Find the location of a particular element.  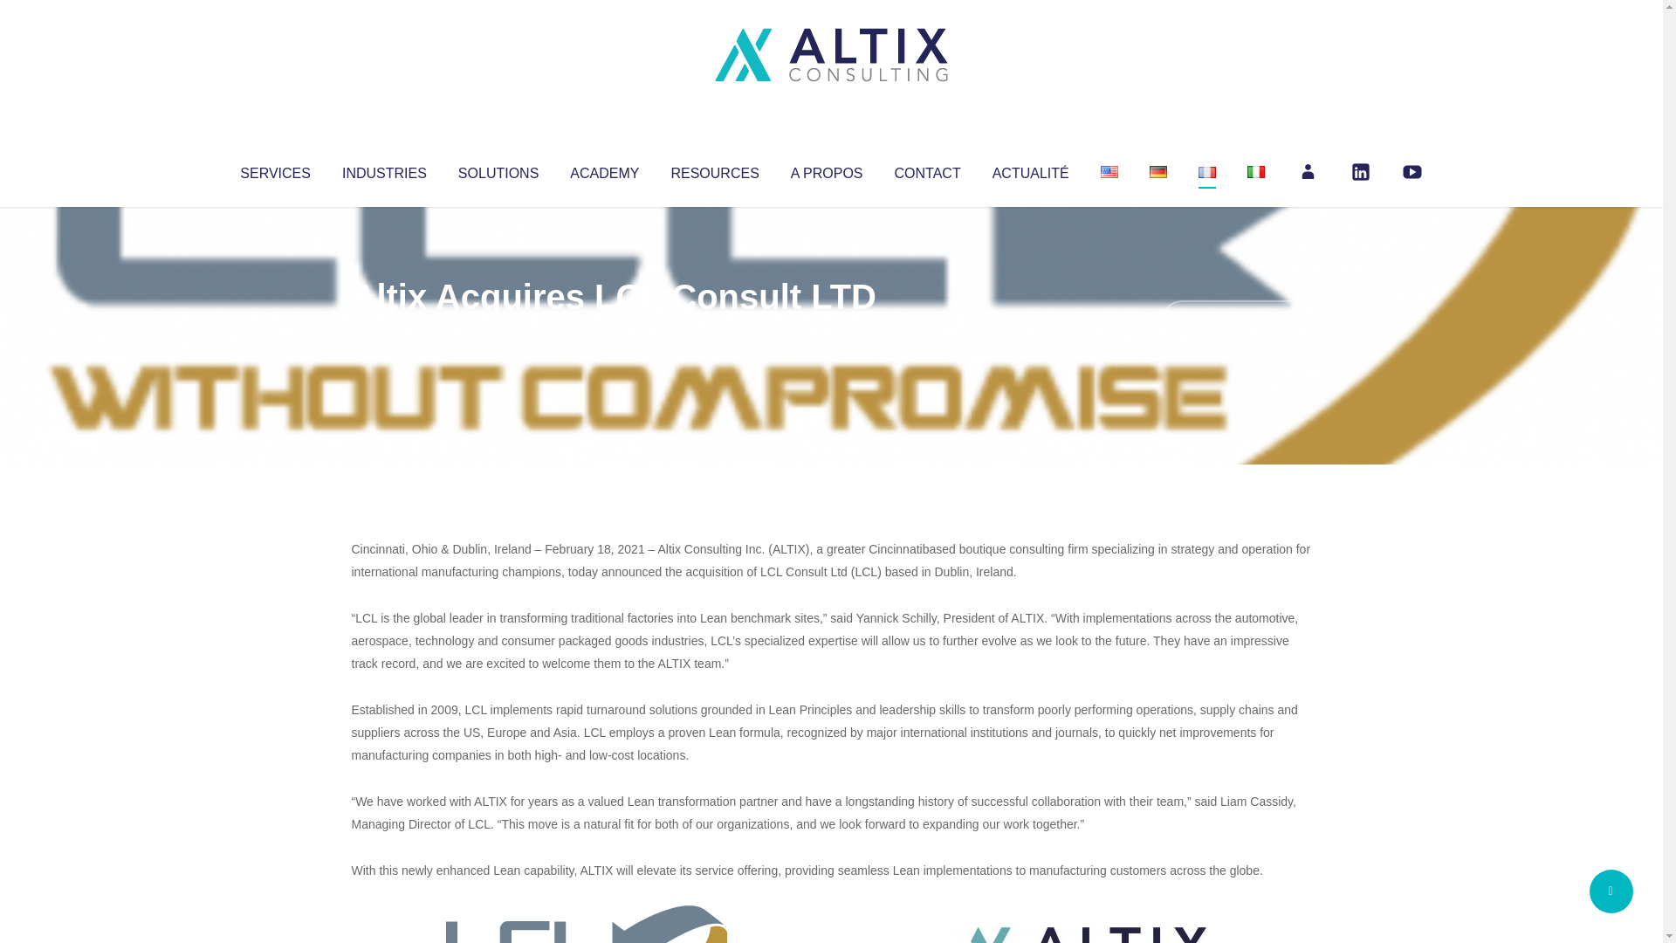

SERVICES is located at coordinates (274, 169).